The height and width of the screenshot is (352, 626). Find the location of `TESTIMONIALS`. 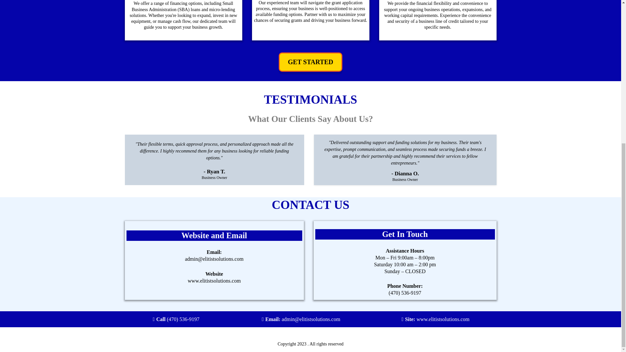

TESTIMONIALS is located at coordinates (311, 100).